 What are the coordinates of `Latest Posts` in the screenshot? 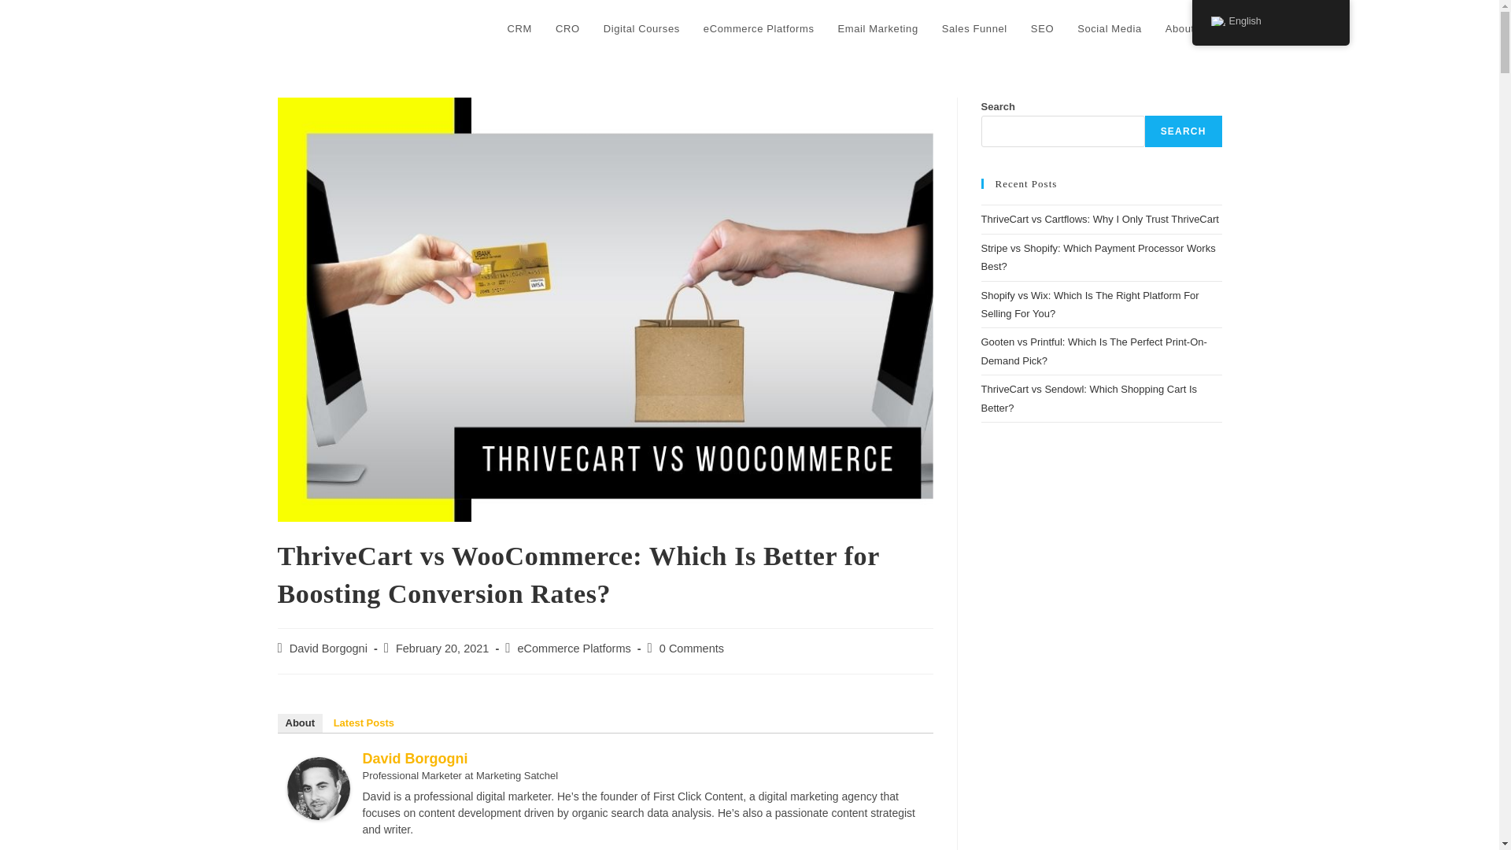 It's located at (364, 722).